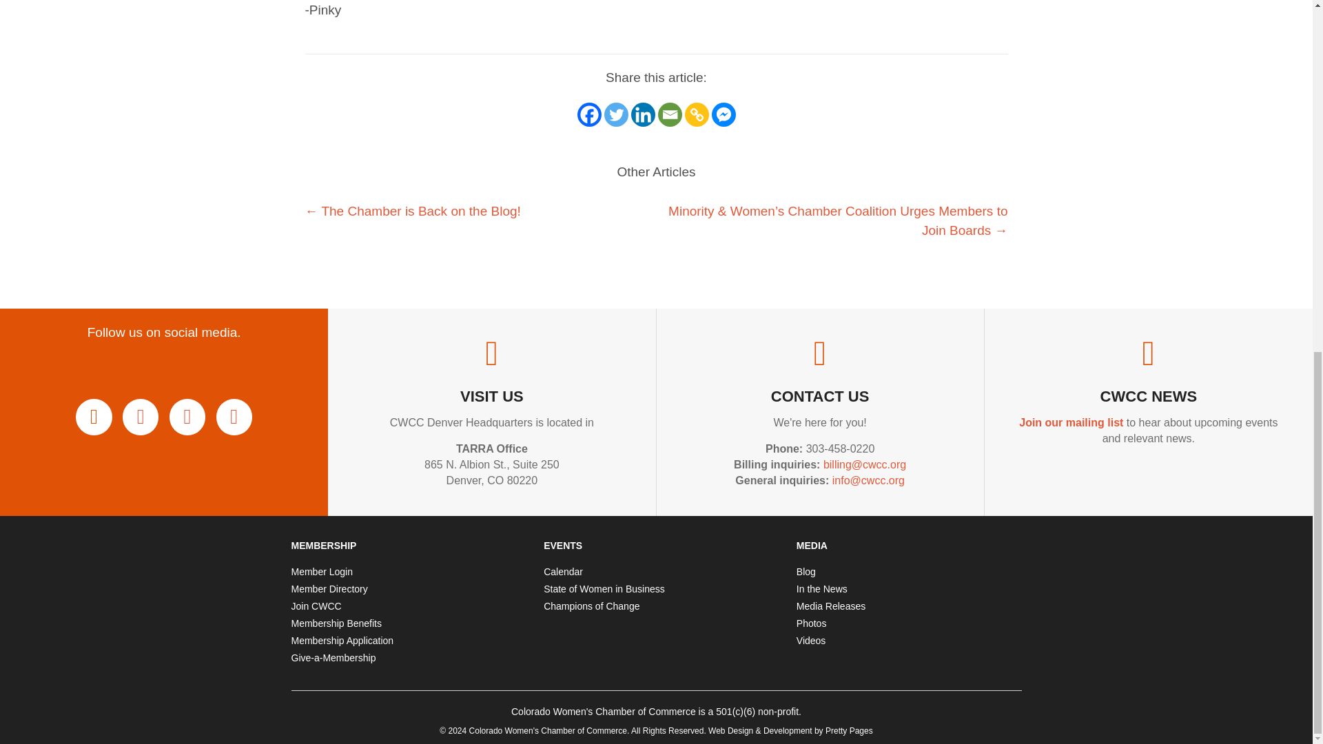  What do you see at coordinates (669, 114) in the screenshot?
I see `Email` at bounding box center [669, 114].